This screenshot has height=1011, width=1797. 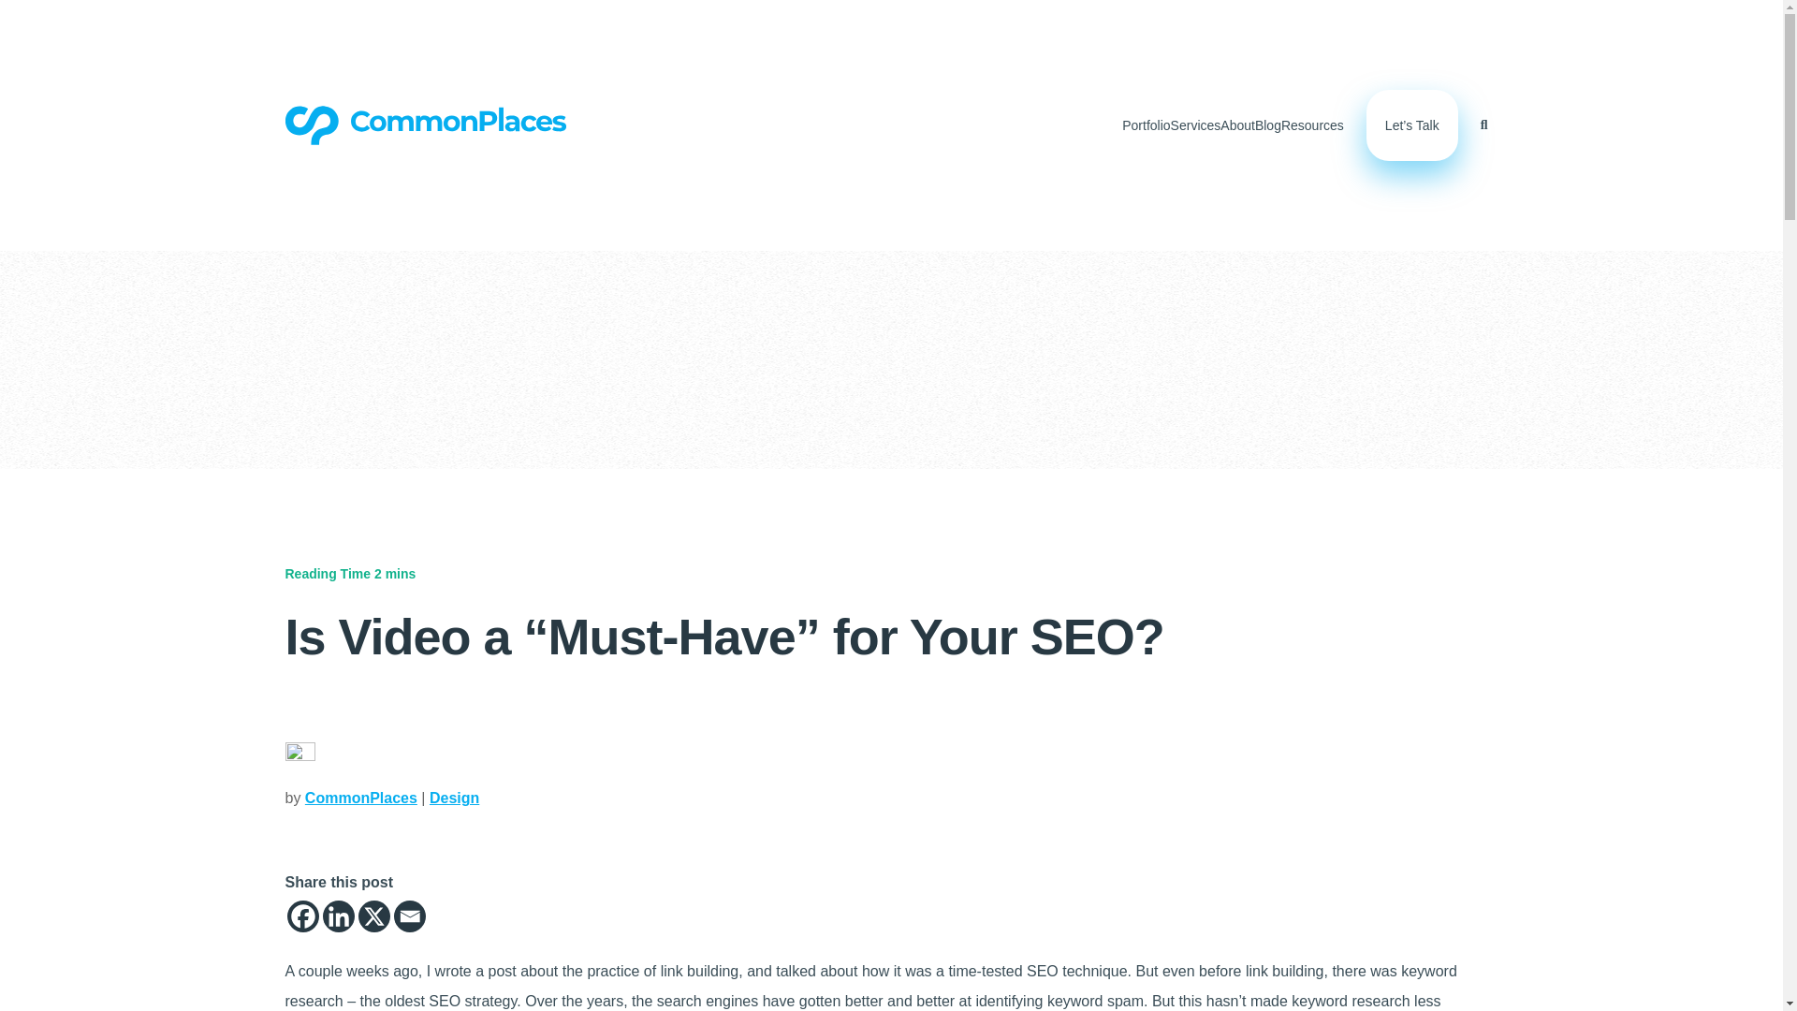 I want to click on Email, so click(x=408, y=916).